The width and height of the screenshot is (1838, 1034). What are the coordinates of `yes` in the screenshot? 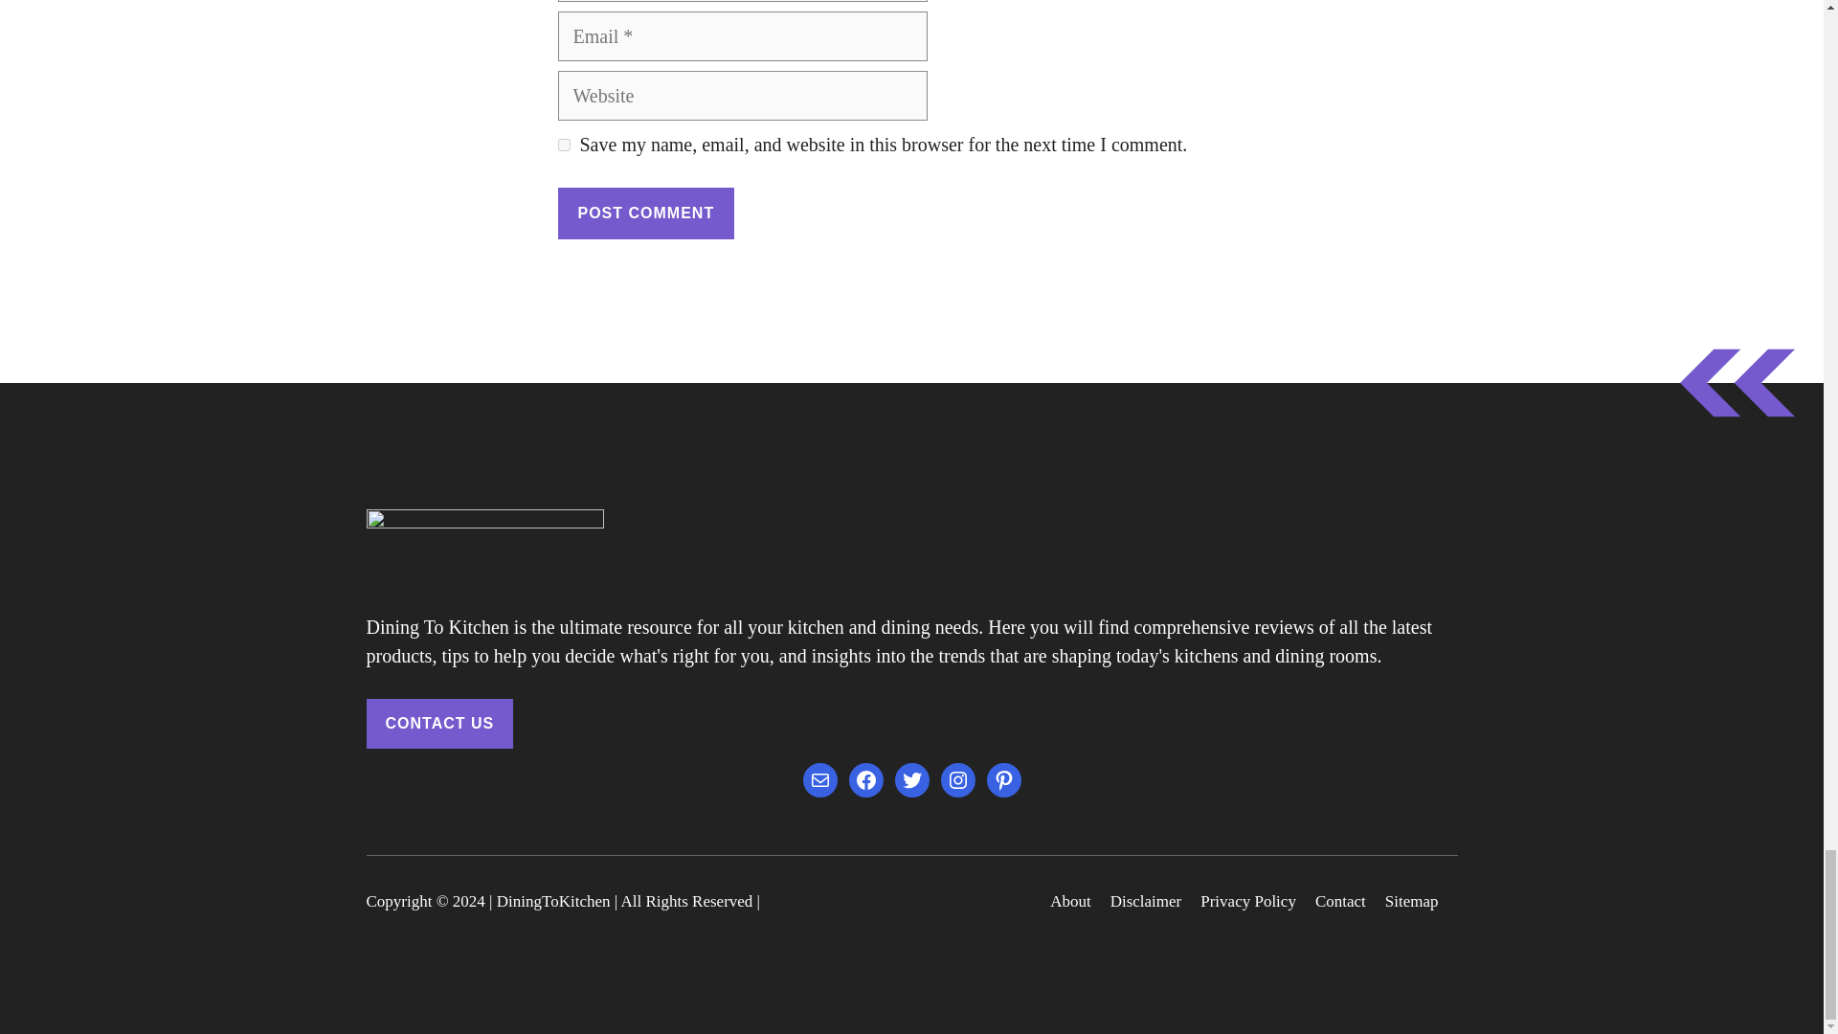 It's located at (563, 144).